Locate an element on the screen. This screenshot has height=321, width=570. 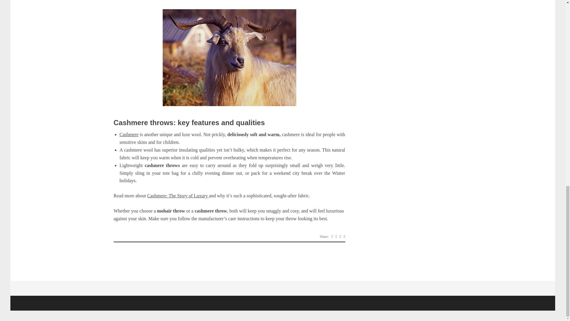
What is cashmere wool - WoolMe is located at coordinates (229, 58).